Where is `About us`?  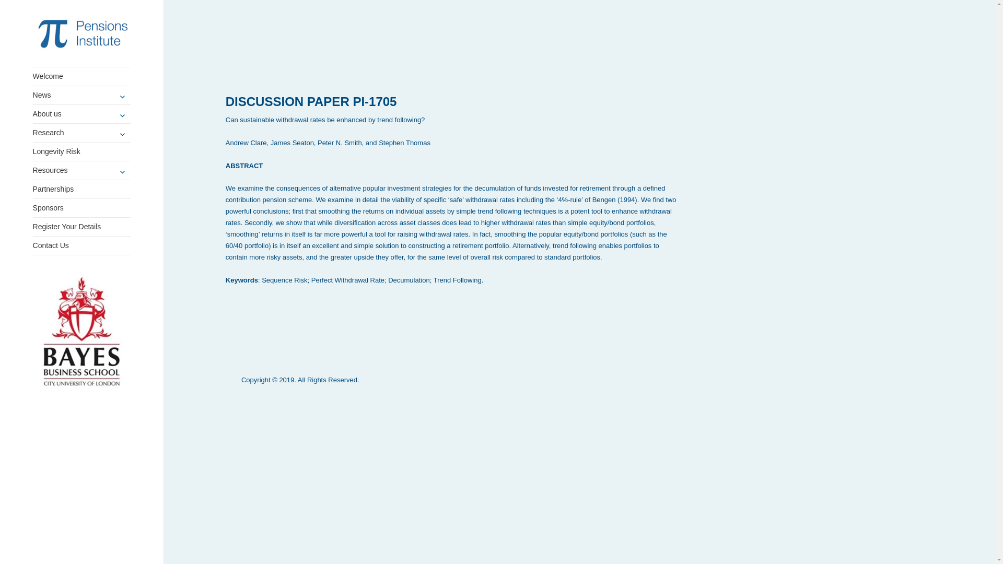 About us is located at coordinates (82, 114).